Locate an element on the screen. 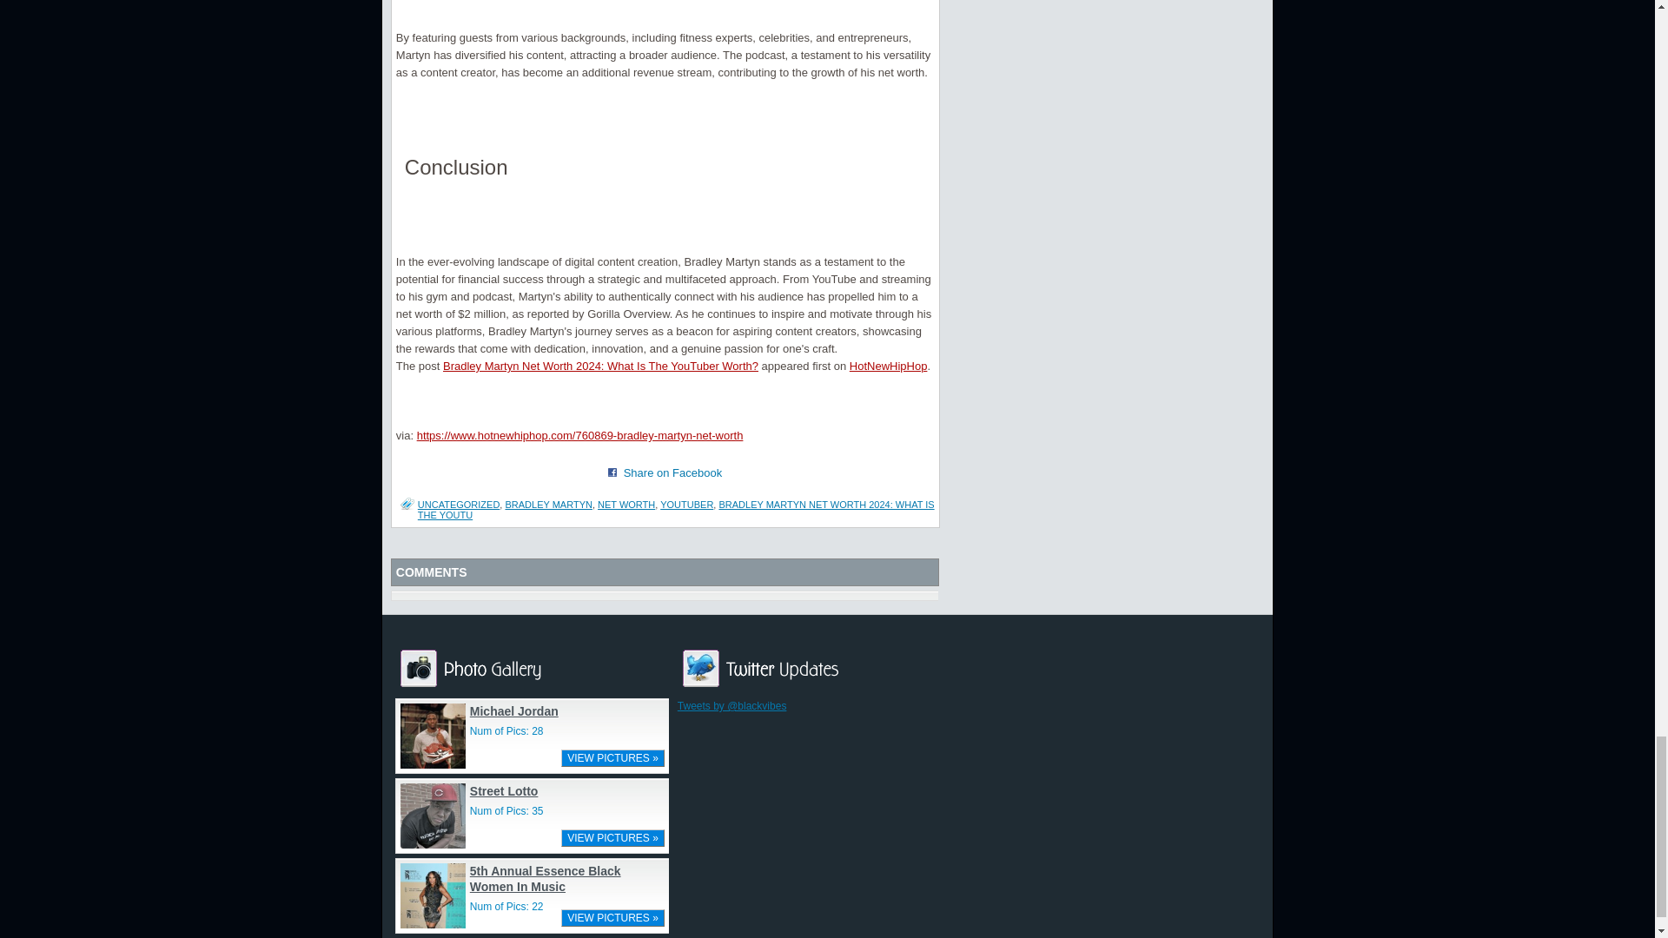 This screenshot has height=938, width=1668. Share on Facebook is located at coordinates (612, 472).